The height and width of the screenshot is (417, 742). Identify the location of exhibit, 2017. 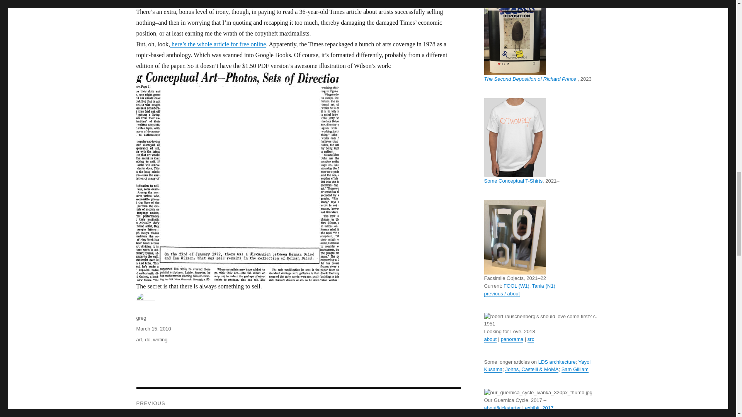
(539, 408).